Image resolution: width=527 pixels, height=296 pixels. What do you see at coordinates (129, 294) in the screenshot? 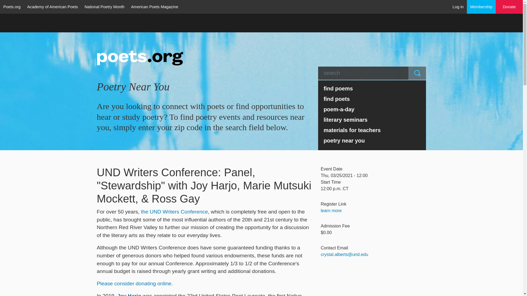
I see `Joy Harjo` at bounding box center [129, 294].